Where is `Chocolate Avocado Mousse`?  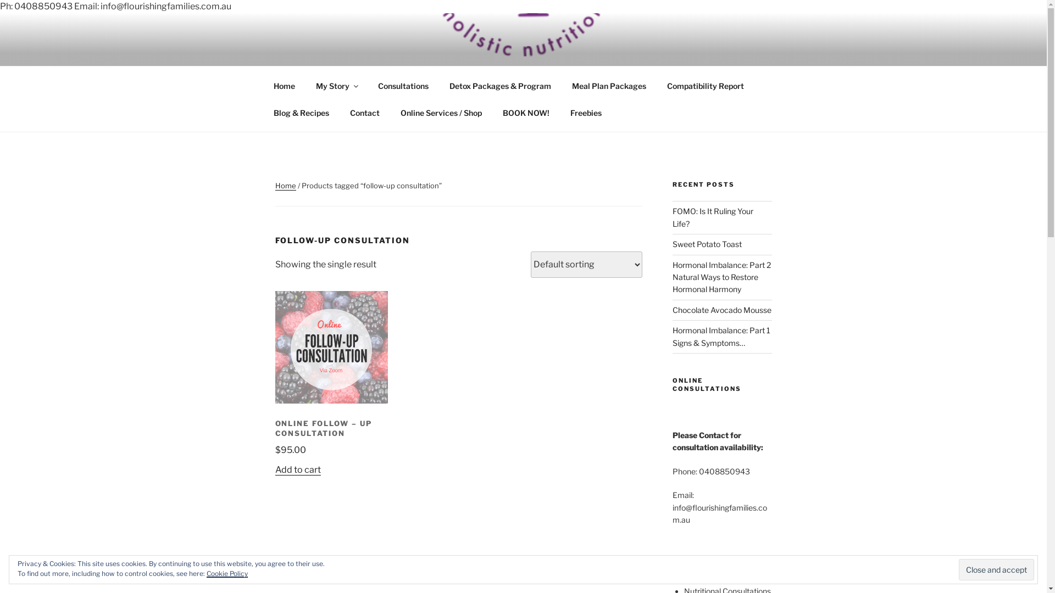 Chocolate Avocado Mousse is located at coordinates (722, 310).